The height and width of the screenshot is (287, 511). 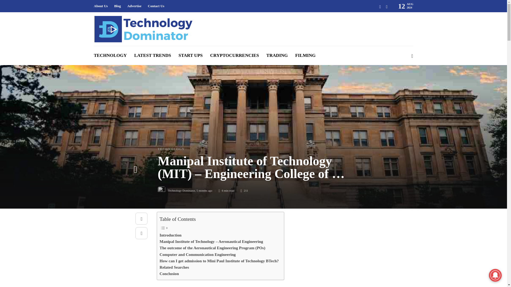 I want to click on Introduction, so click(x=170, y=235).